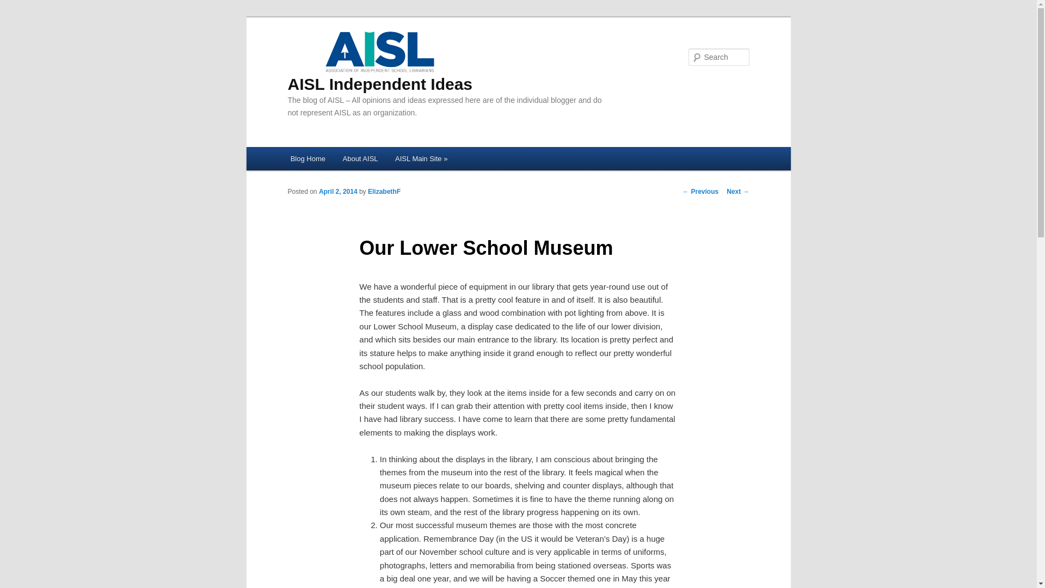 The height and width of the screenshot is (588, 1045). Describe the element at coordinates (360, 159) in the screenshot. I see `About AISL` at that location.